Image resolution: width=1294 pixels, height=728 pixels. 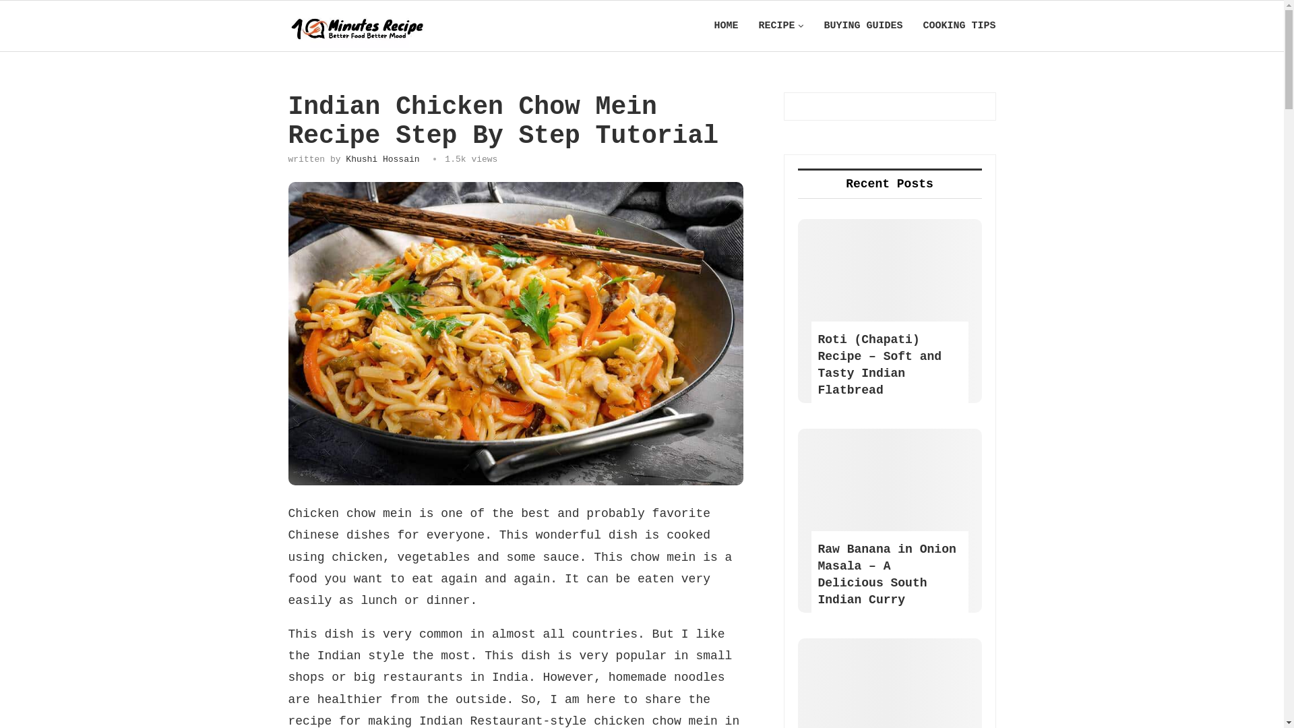 I want to click on HOME, so click(x=726, y=26).